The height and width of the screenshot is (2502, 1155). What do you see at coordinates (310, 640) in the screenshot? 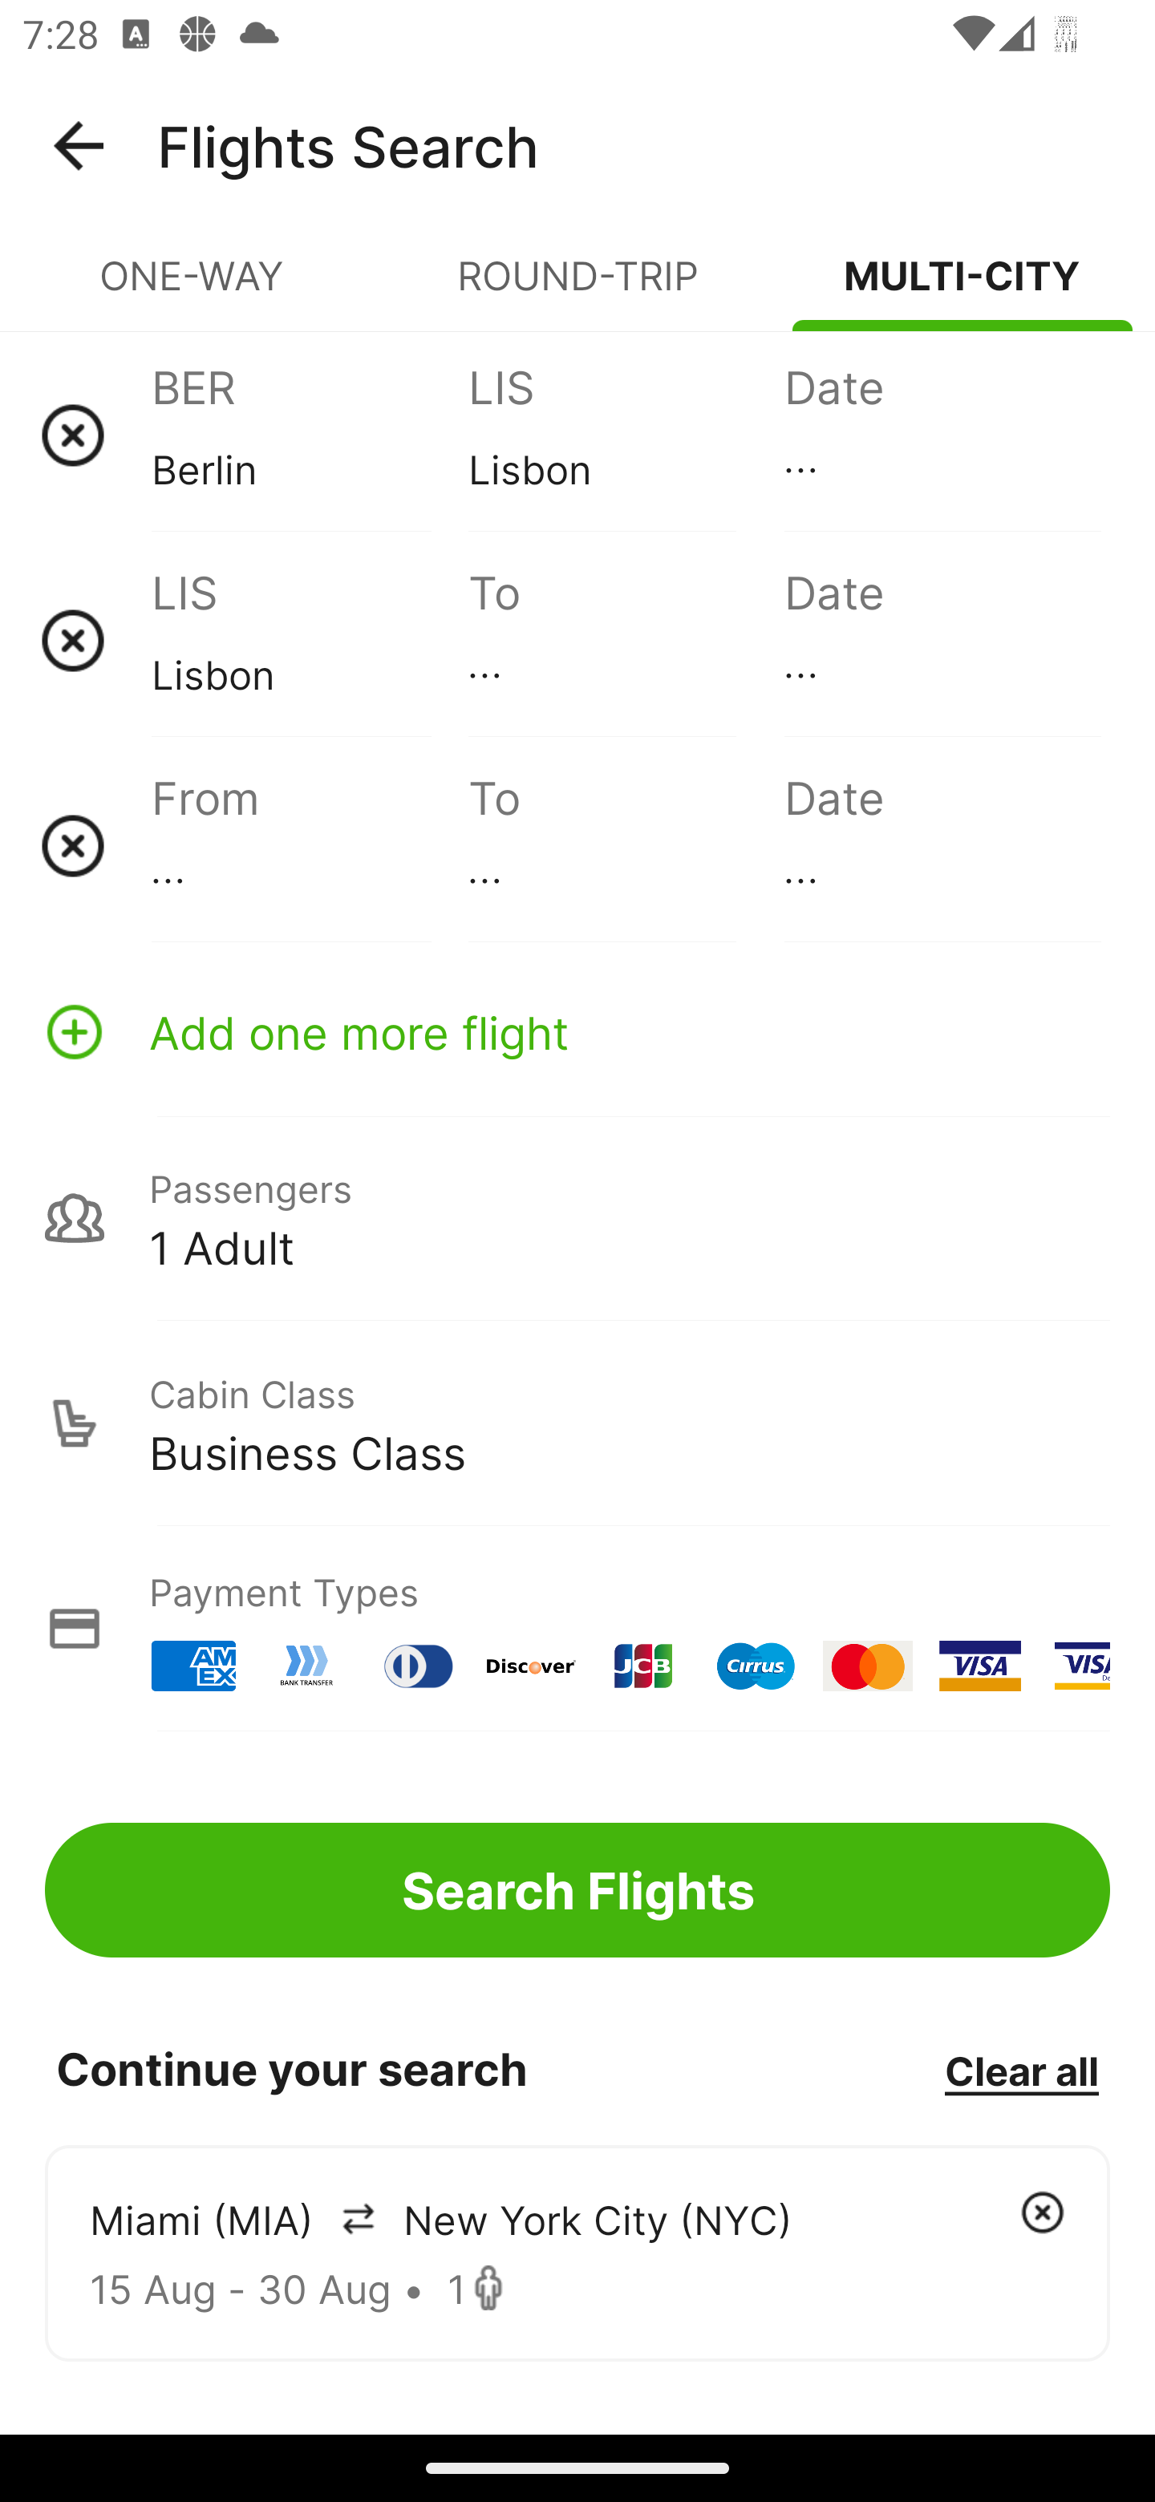
I see `LIS Lisbon` at bounding box center [310, 640].